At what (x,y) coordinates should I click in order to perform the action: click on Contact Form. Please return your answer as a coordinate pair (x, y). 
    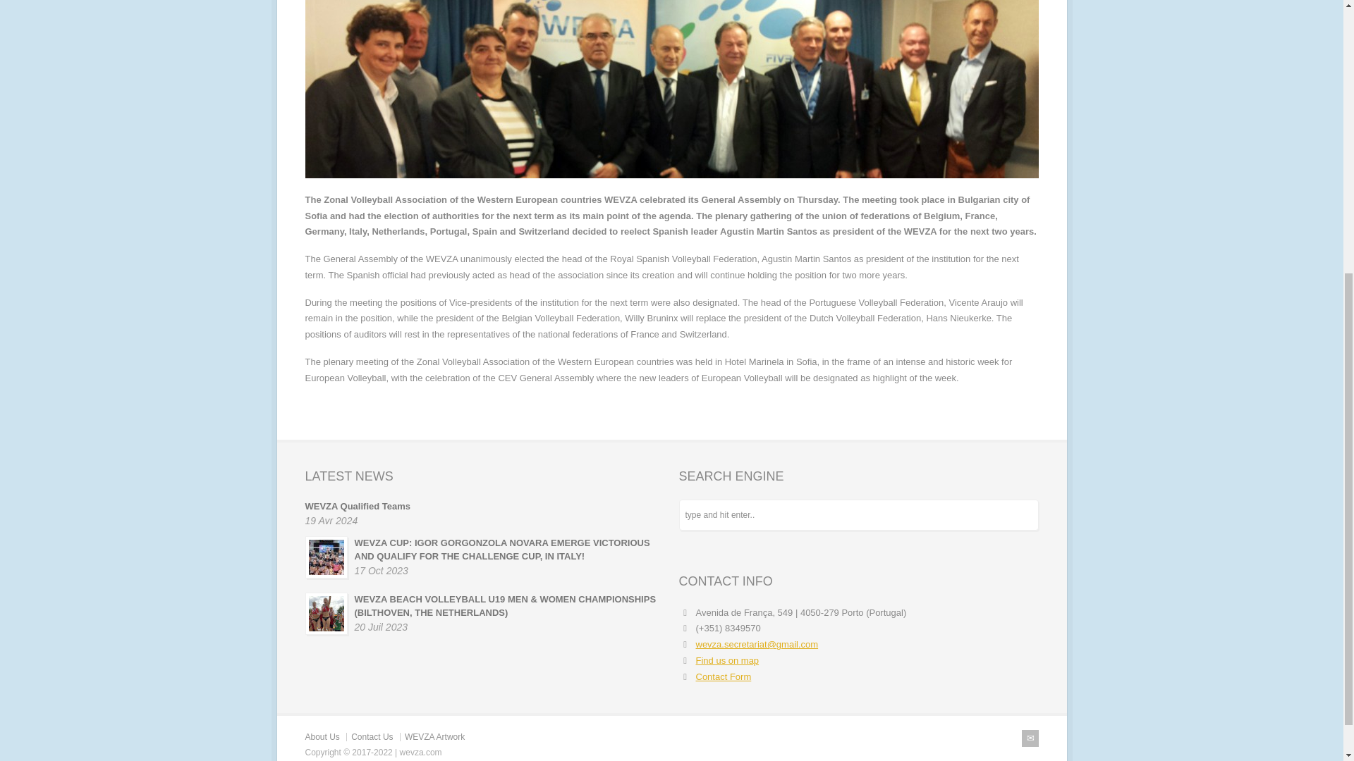
    Looking at the image, I should click on (724, 676).